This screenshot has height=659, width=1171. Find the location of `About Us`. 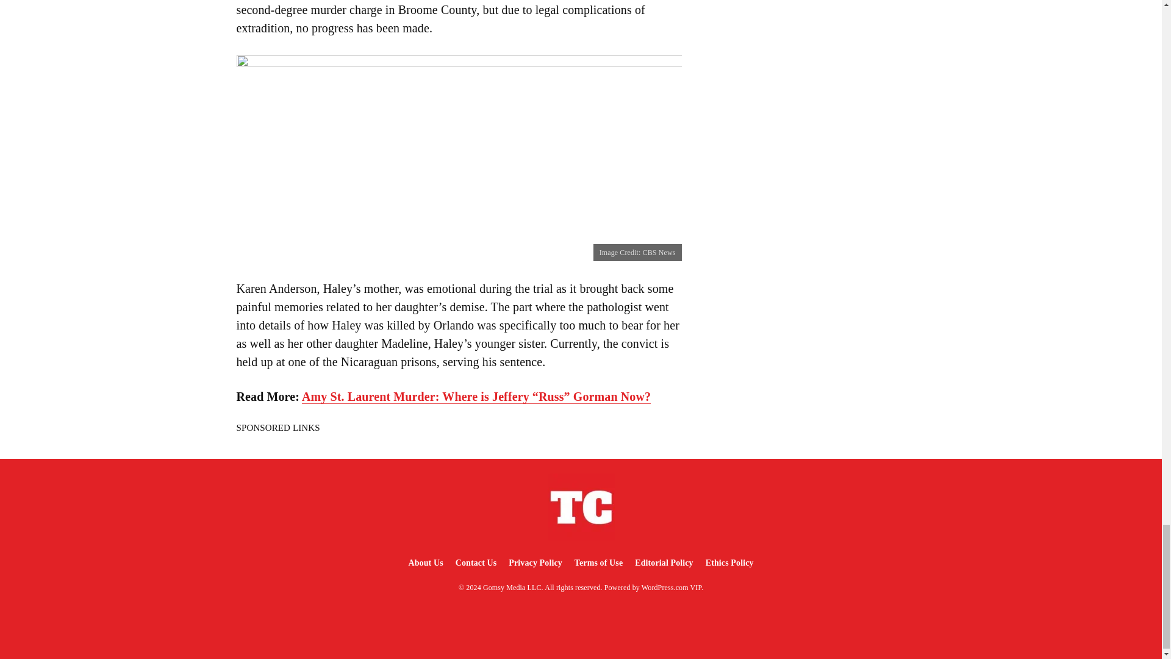

About Us is located at coordinates (424, 563).